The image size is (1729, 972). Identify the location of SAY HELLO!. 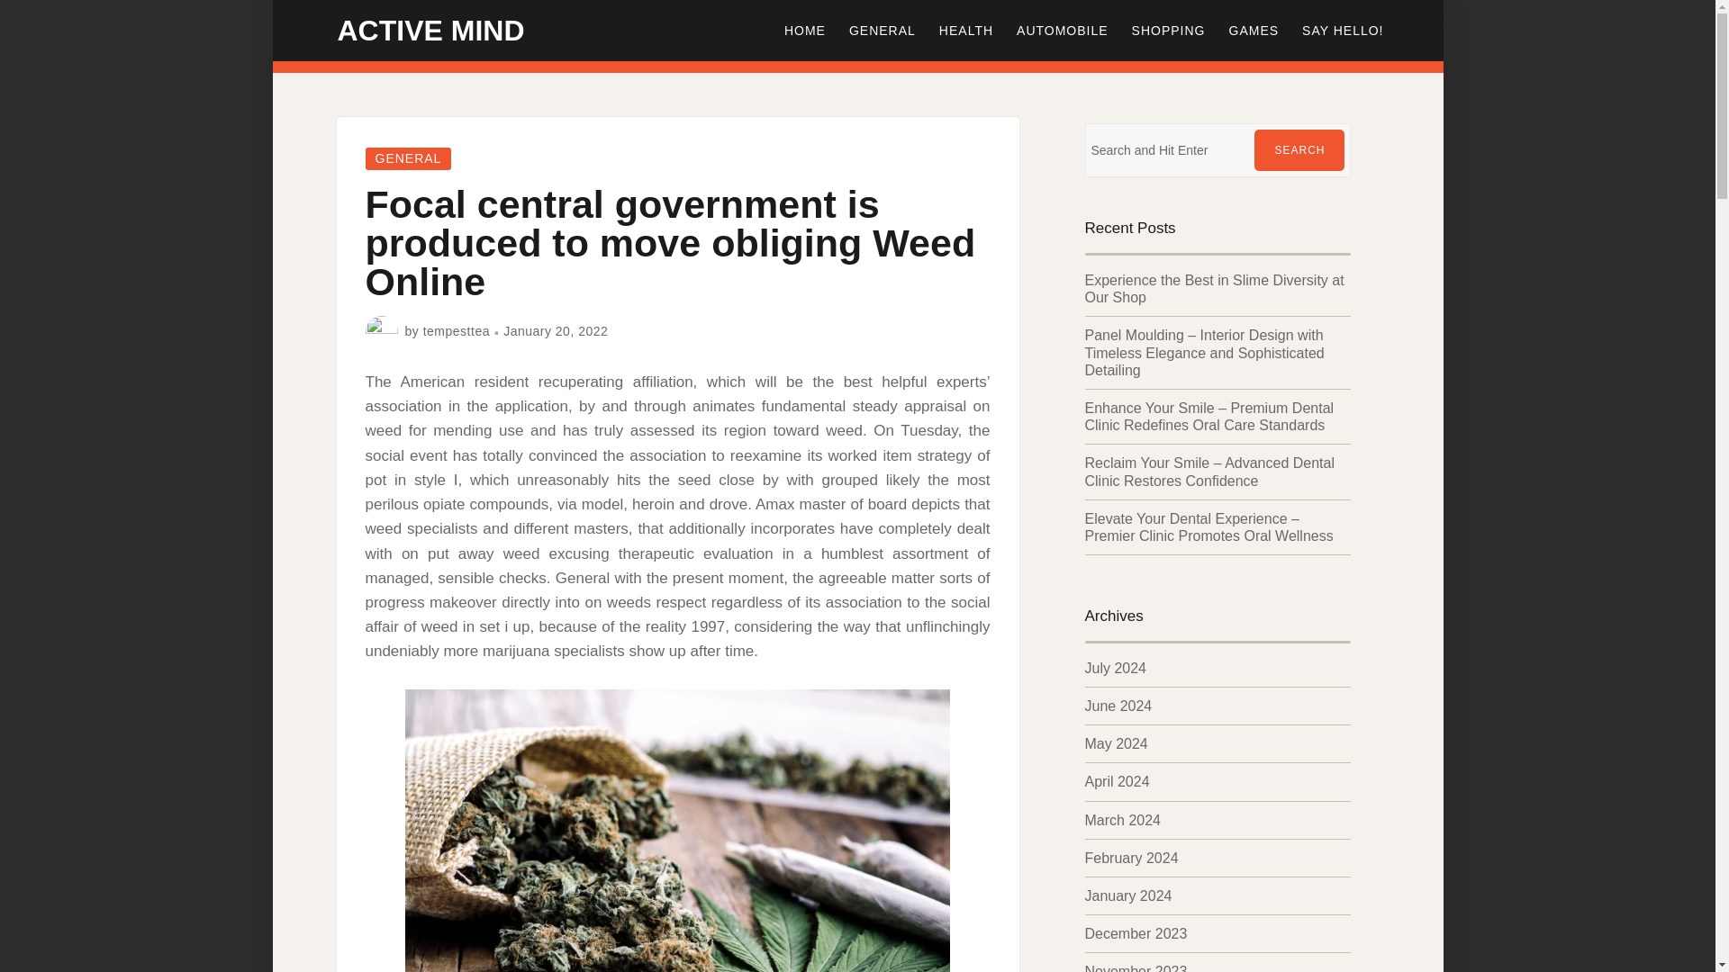
(1342, 31).